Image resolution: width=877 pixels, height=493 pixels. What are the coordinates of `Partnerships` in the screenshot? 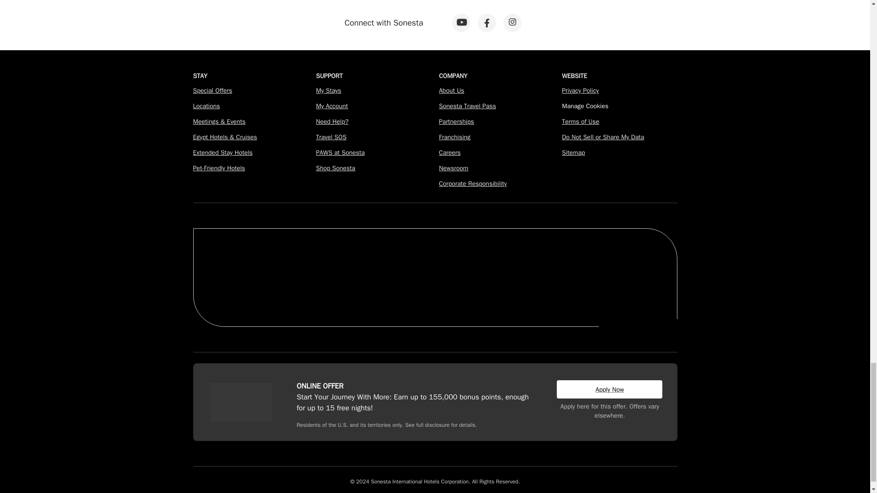 It's located at (457, 121).